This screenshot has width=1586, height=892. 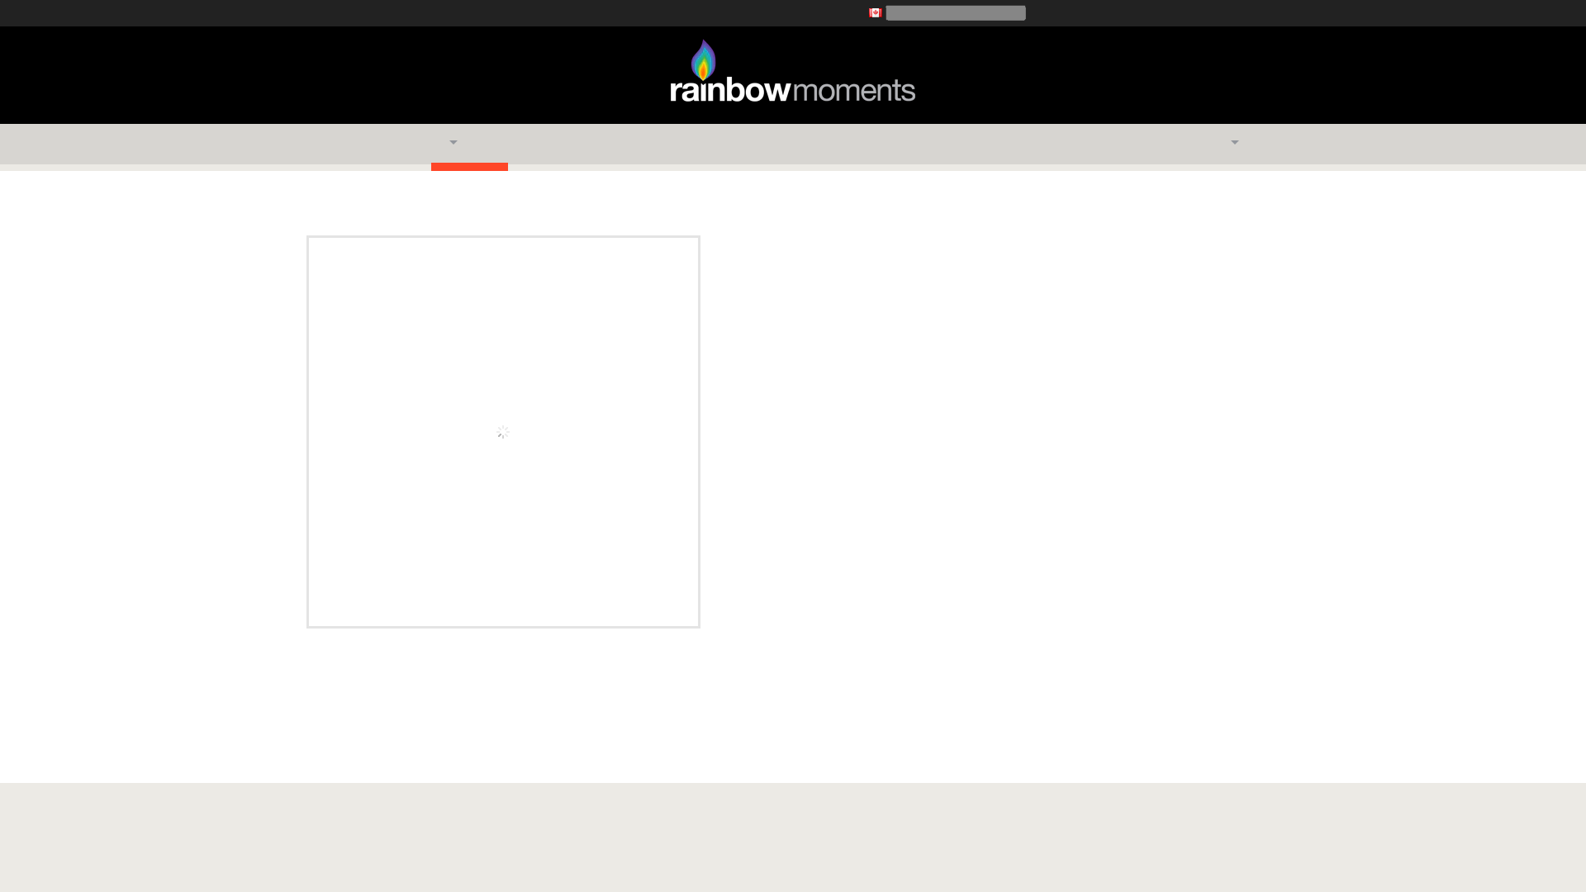 I want to click on RAINBOW MOMENTS, so click(x=451, y=13).